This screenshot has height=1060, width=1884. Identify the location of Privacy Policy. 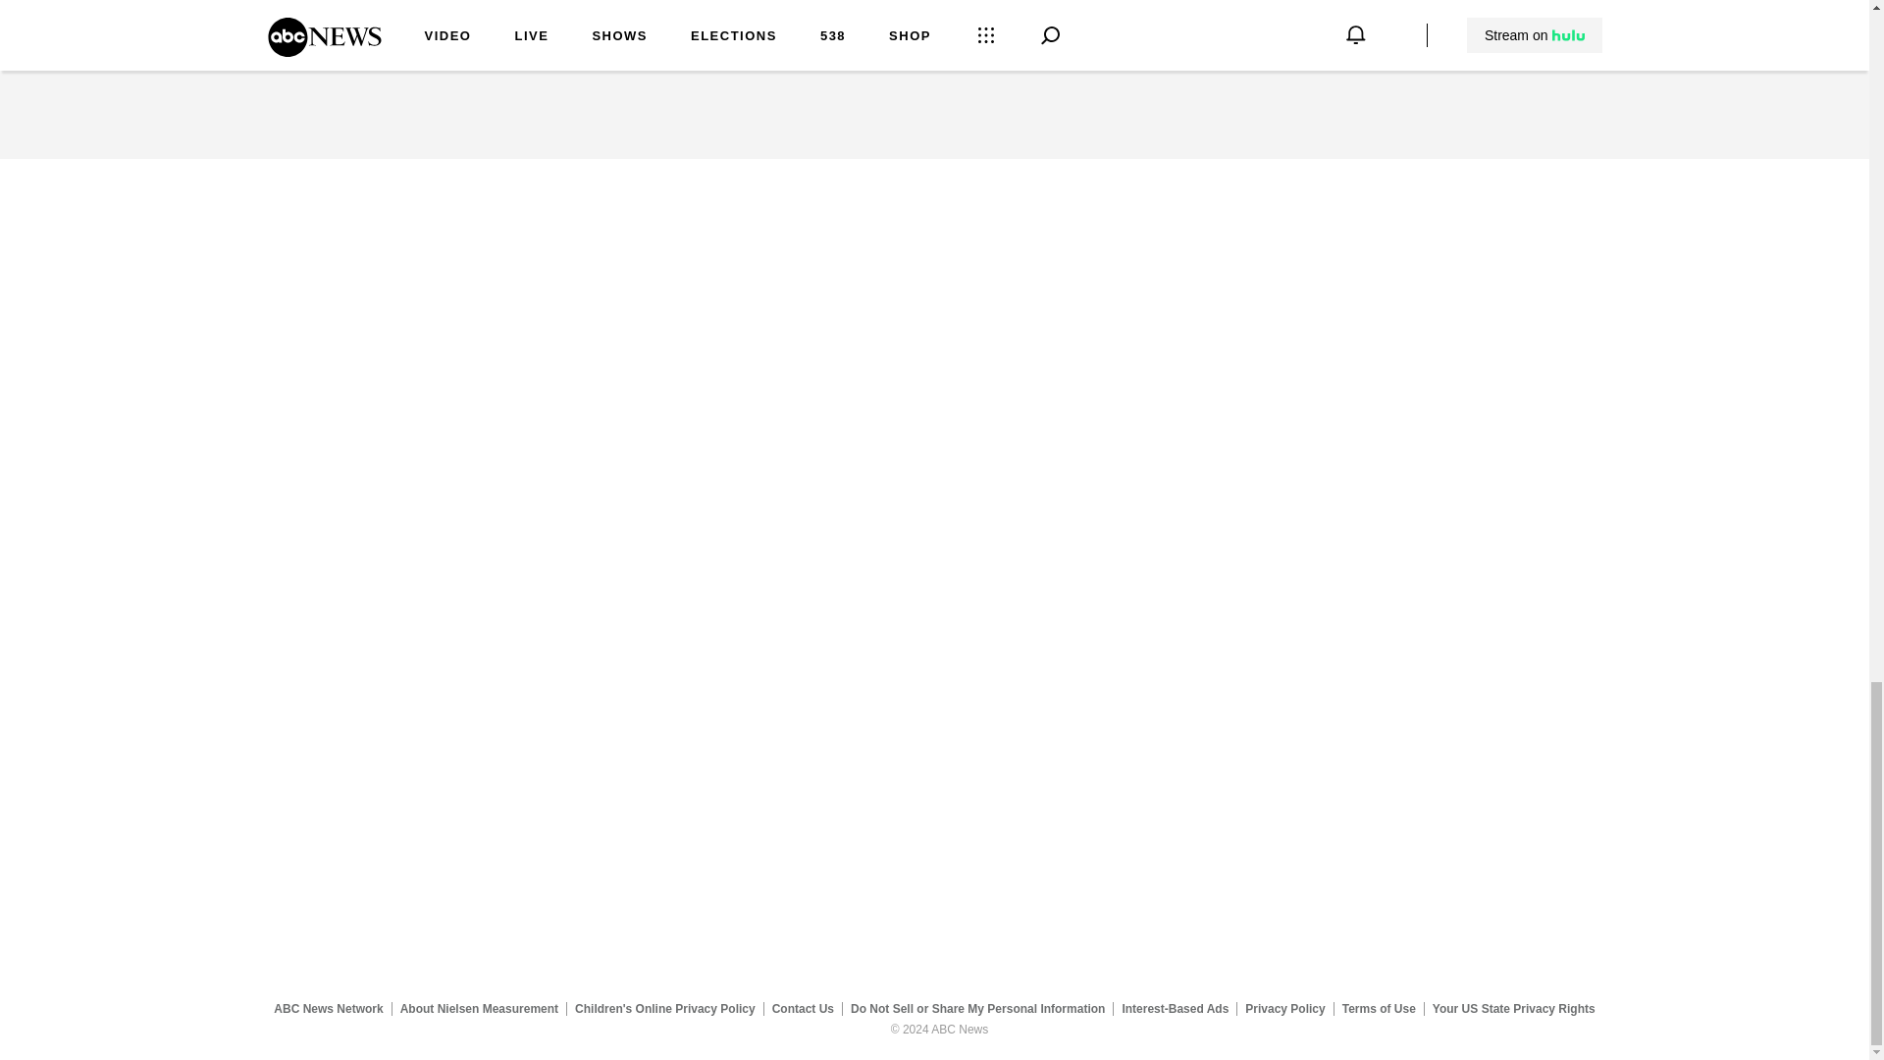
(1285, 1008).